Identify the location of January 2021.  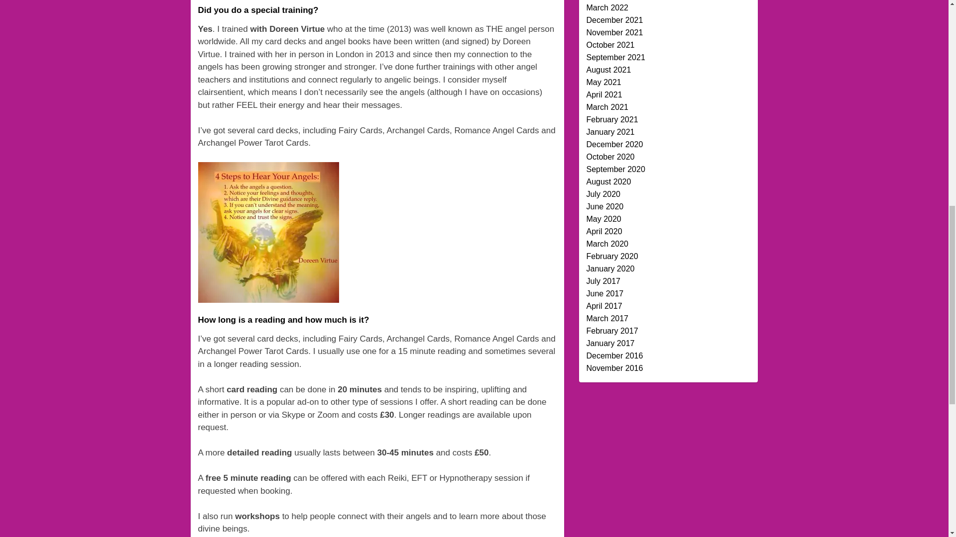
(610, 132).